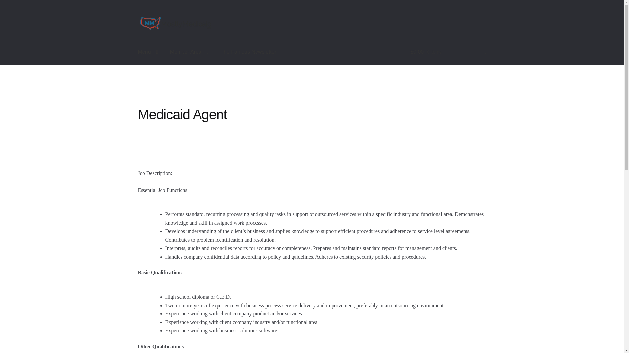 The width and height of the screenshot is (629, 353). What do you see at coordinates (248, 52) in the screenshot?
I see `The Famous Newsletter` at bounding box center [248, 52].